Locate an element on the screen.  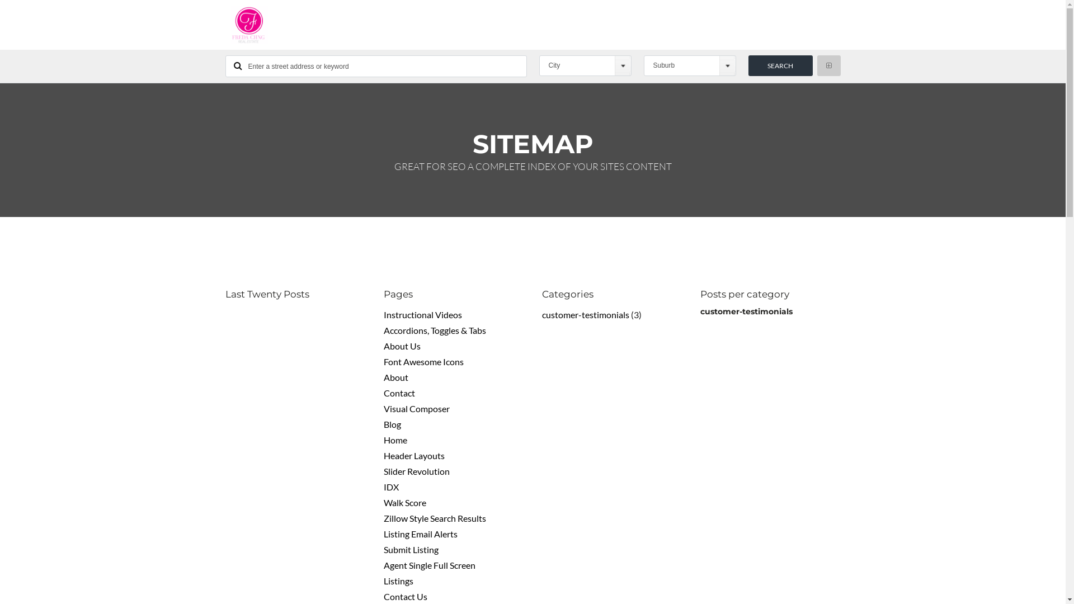
Contact Us is located at coordinates (406, 596).